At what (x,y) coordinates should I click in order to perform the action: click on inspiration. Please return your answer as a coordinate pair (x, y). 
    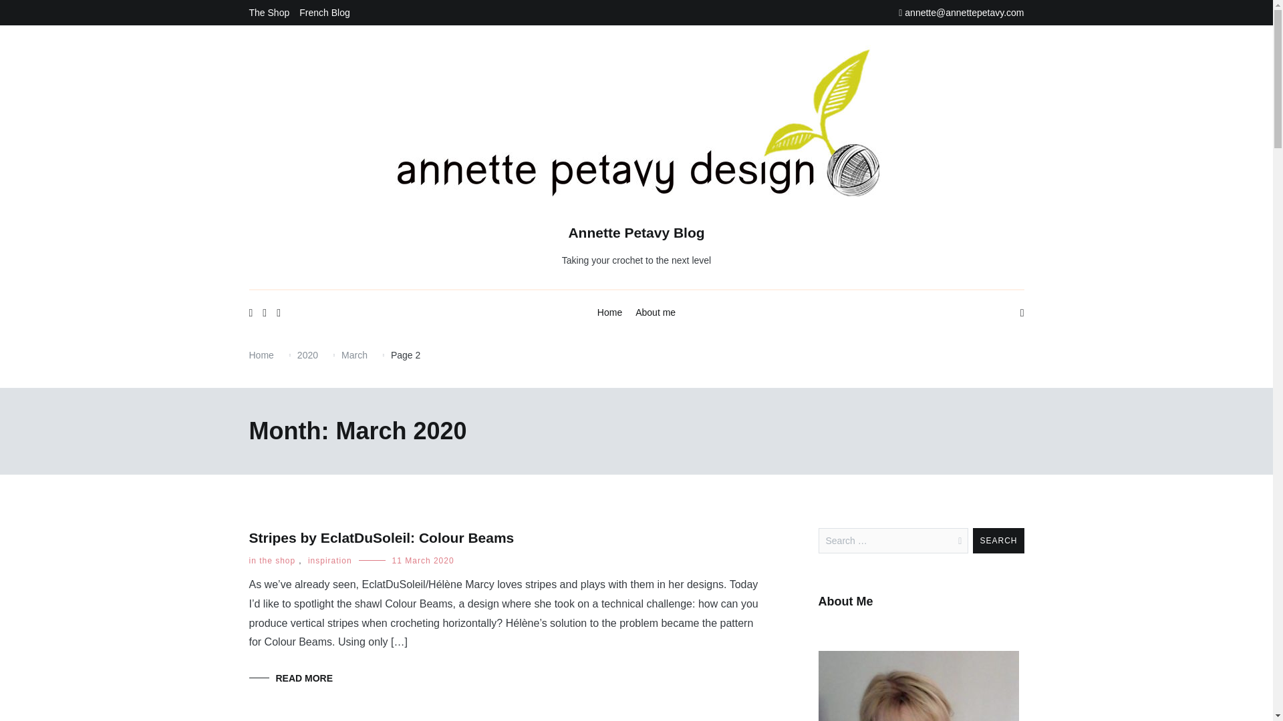
    Looking at the image, I should click on (329, 560).